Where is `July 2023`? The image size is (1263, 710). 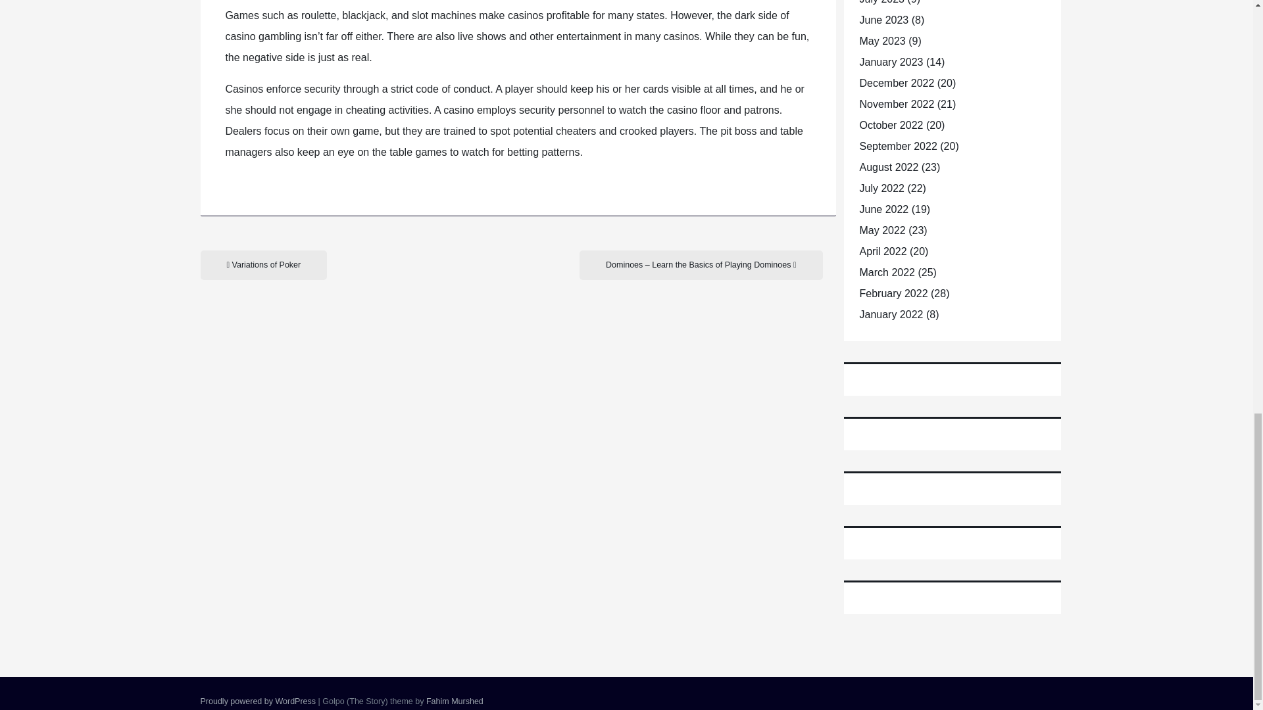 July 2023 is located at coordinates (881, 2).